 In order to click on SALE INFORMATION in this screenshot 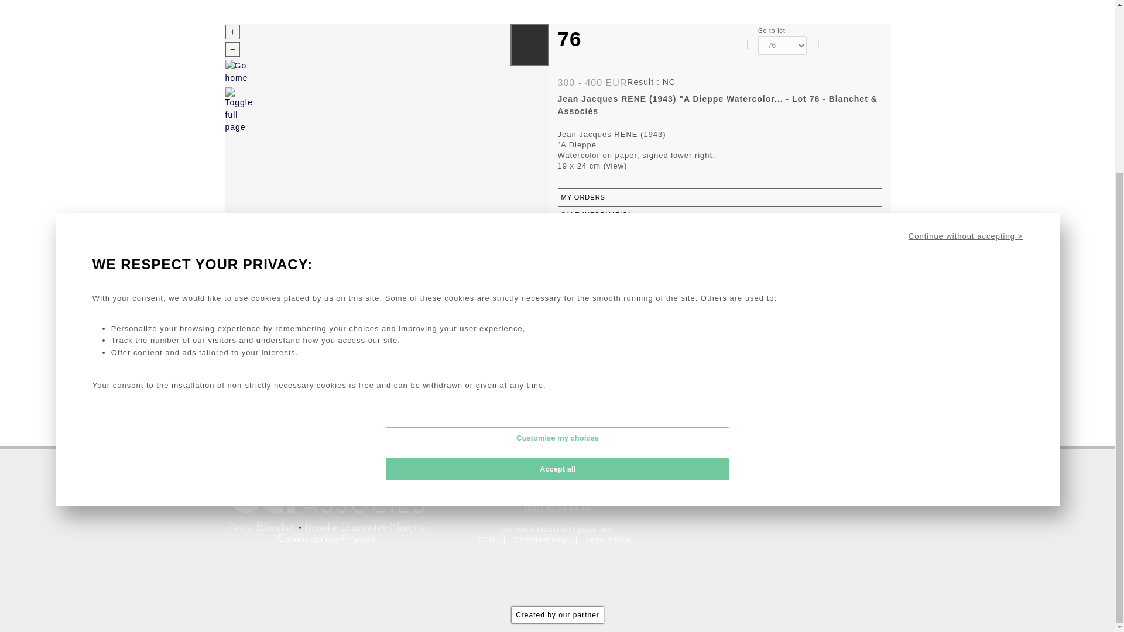, I will do `click(719, 215)`.